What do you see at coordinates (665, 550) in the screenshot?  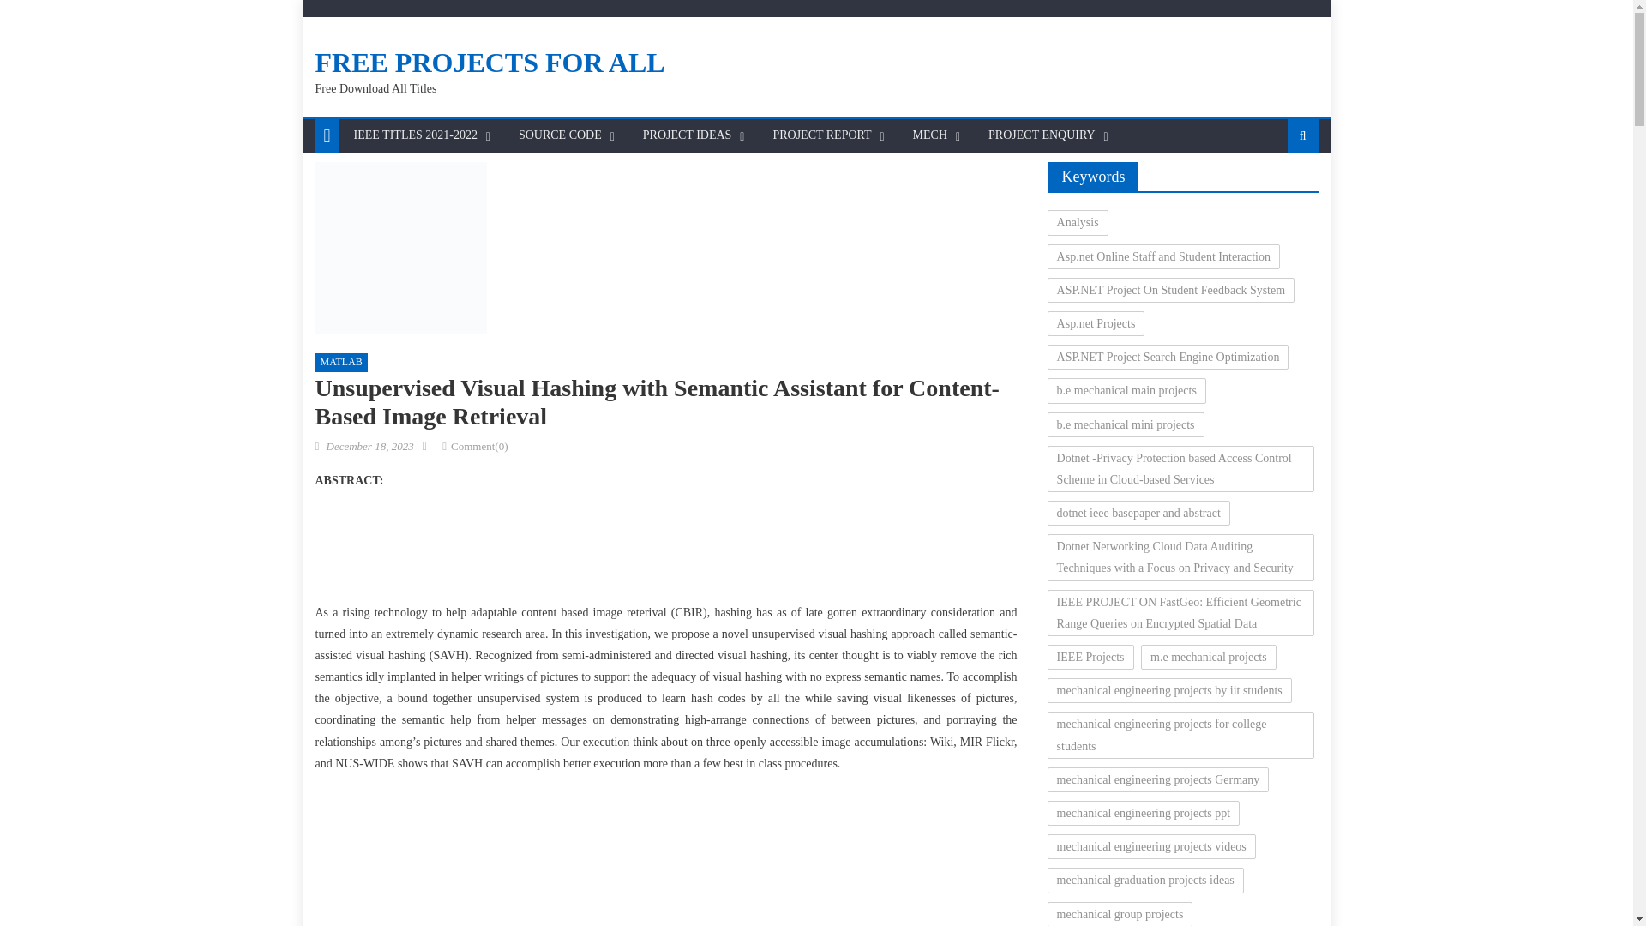 I see `Advertisement` at bounding box center [665, 550].